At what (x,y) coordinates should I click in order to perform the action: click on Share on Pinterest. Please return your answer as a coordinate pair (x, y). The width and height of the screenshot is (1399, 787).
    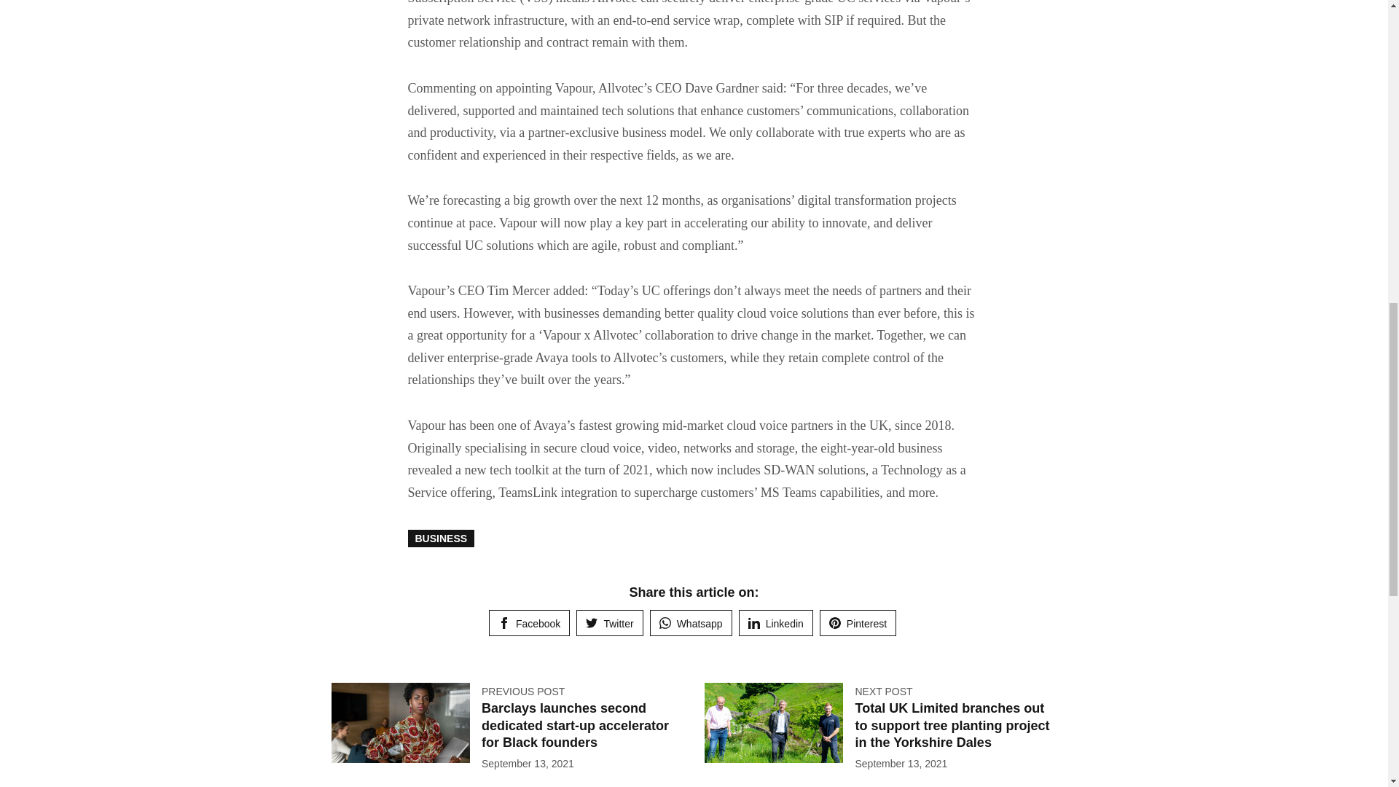
    Looking at the image, I should click on (858, 622).